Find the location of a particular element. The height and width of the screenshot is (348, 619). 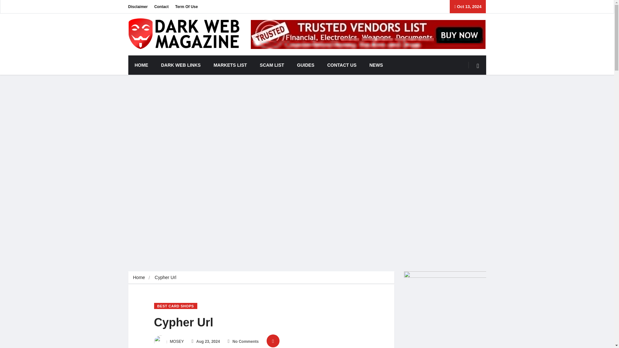

MOSEY is located at coordinates (169, 342).